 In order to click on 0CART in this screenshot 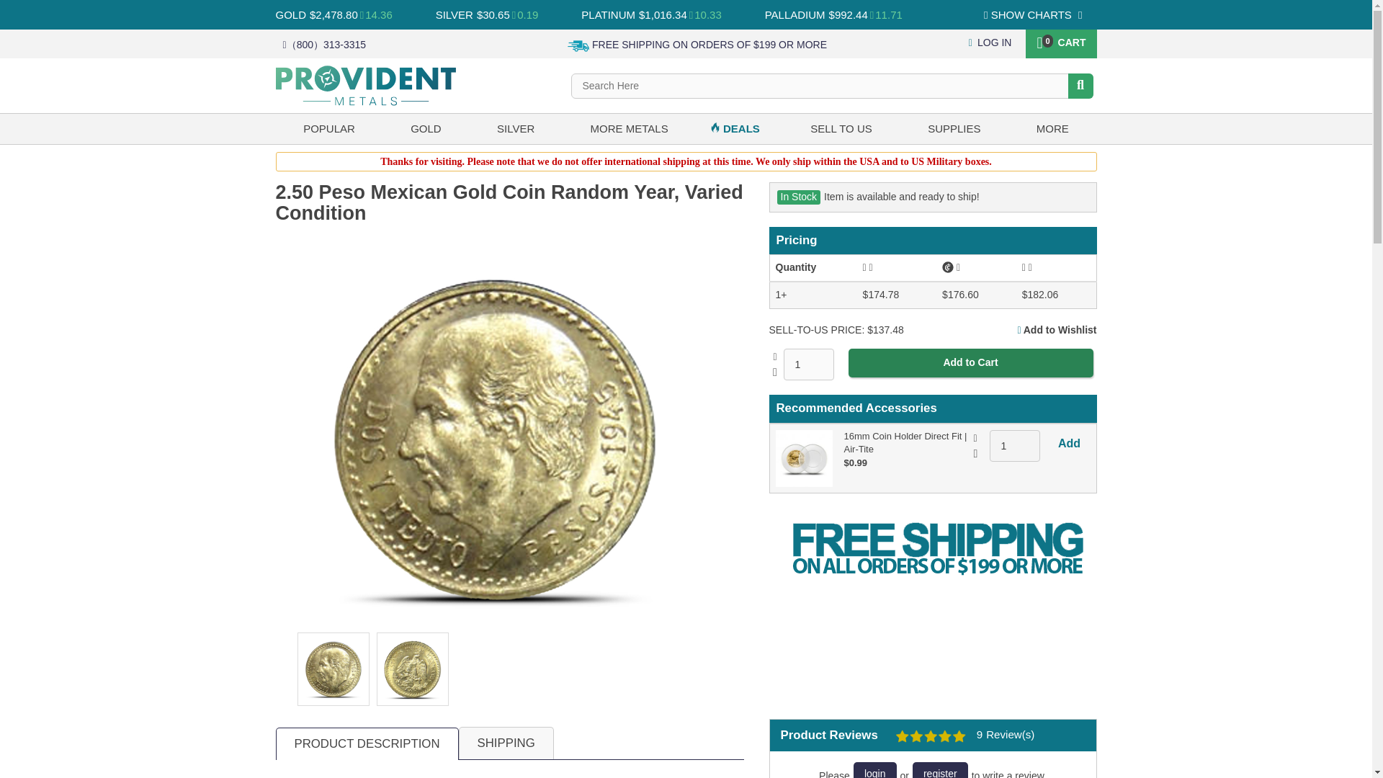, I will do `click(1060, 41)`.